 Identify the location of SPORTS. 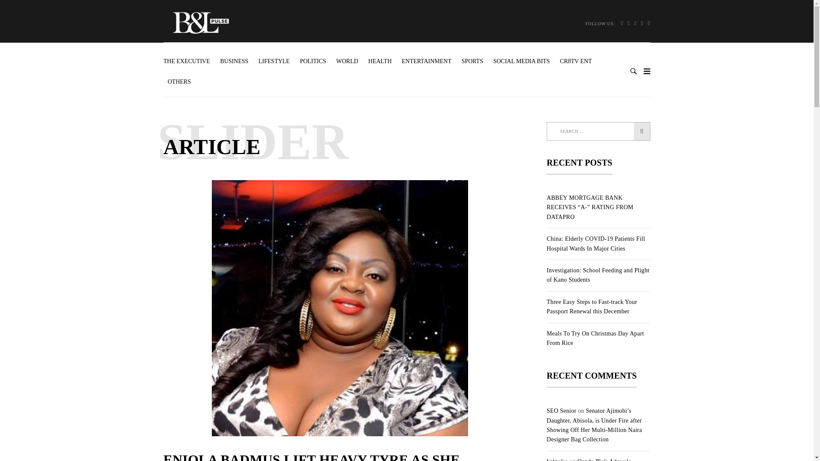
(472, 61).